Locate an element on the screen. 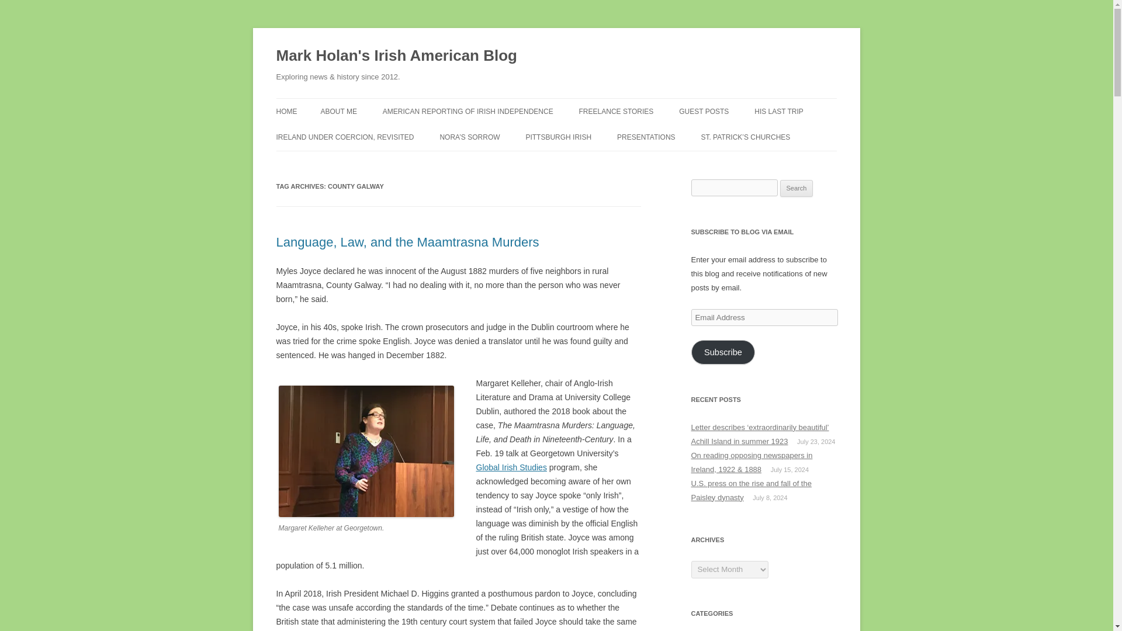  PRESENTATIONS is located at coordinates (646, 137).